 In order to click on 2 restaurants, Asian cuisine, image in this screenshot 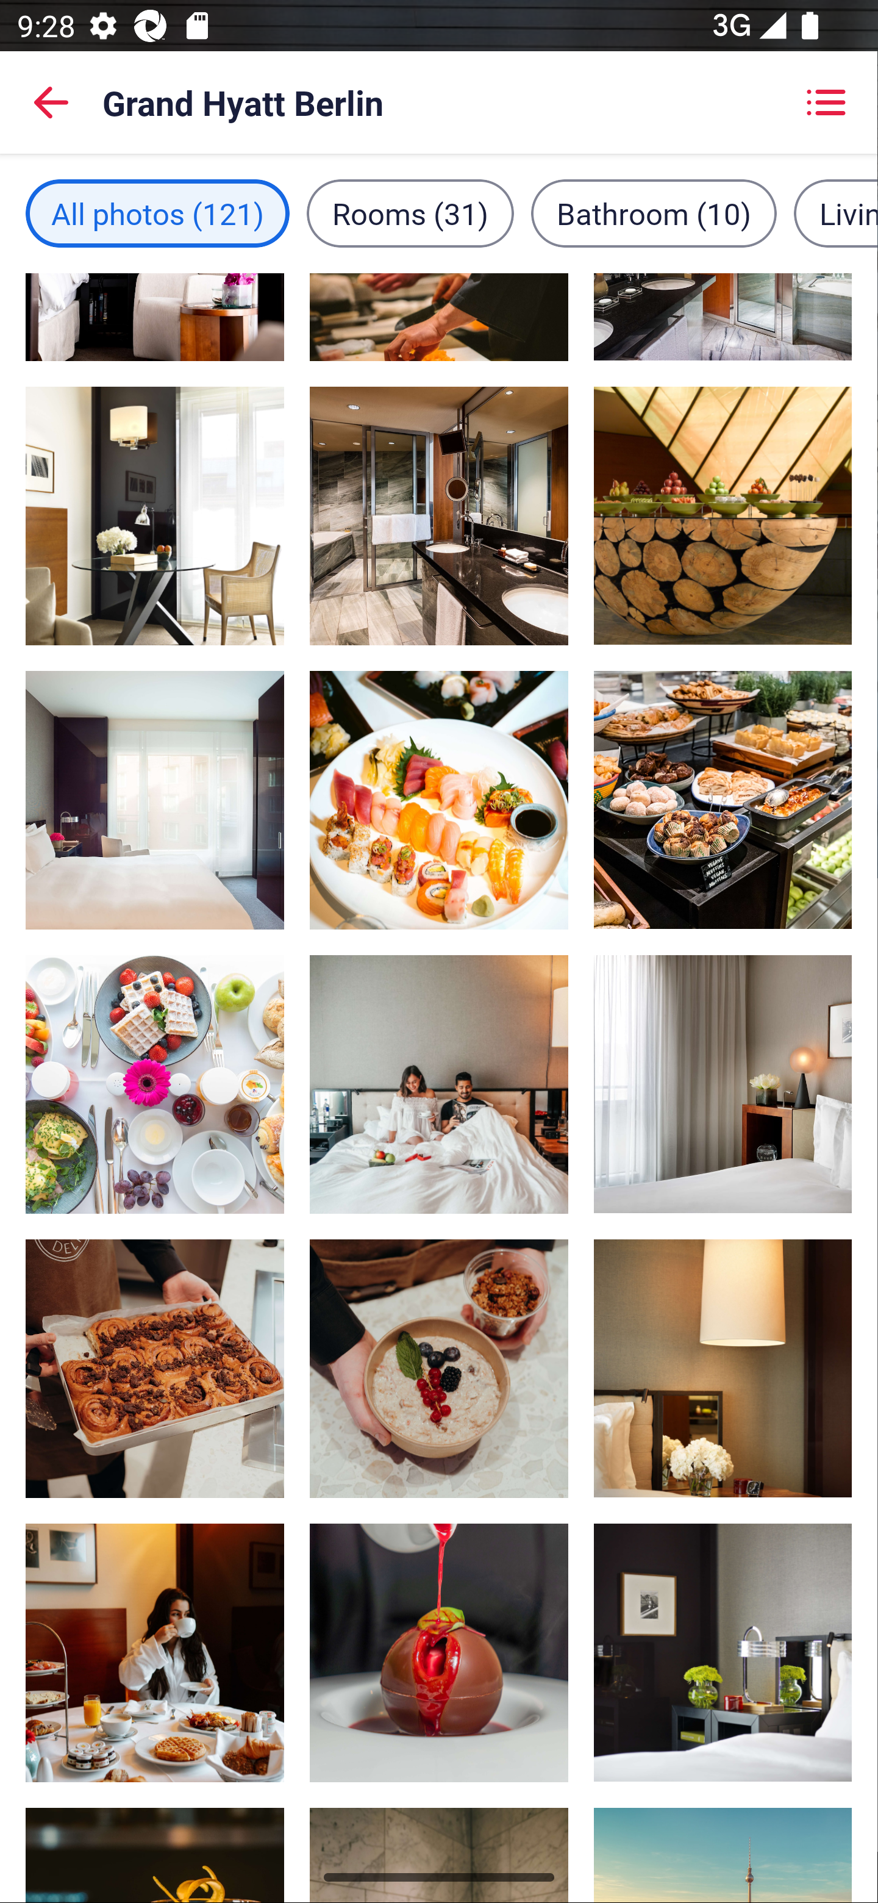, I will do `click(439, 1654)`.